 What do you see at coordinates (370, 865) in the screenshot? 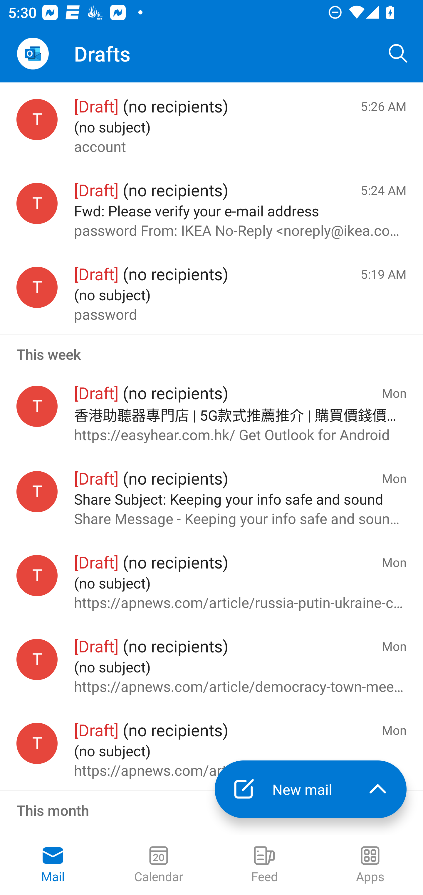
I see `Apps` at bounding box center [370, 865].